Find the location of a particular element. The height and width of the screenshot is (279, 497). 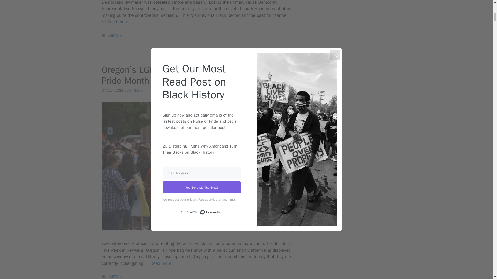

K. Glenn is located at coordinates (136, 90).